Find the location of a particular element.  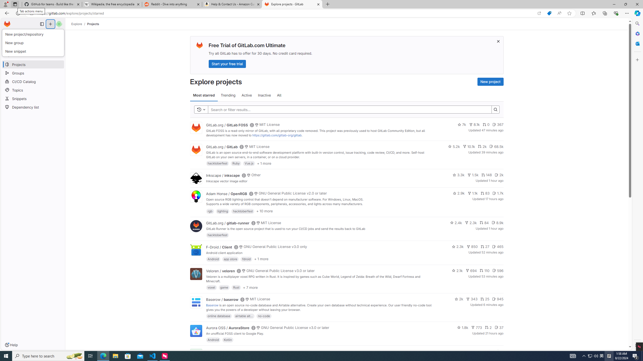

no-code is located at coordinates (264, 316).